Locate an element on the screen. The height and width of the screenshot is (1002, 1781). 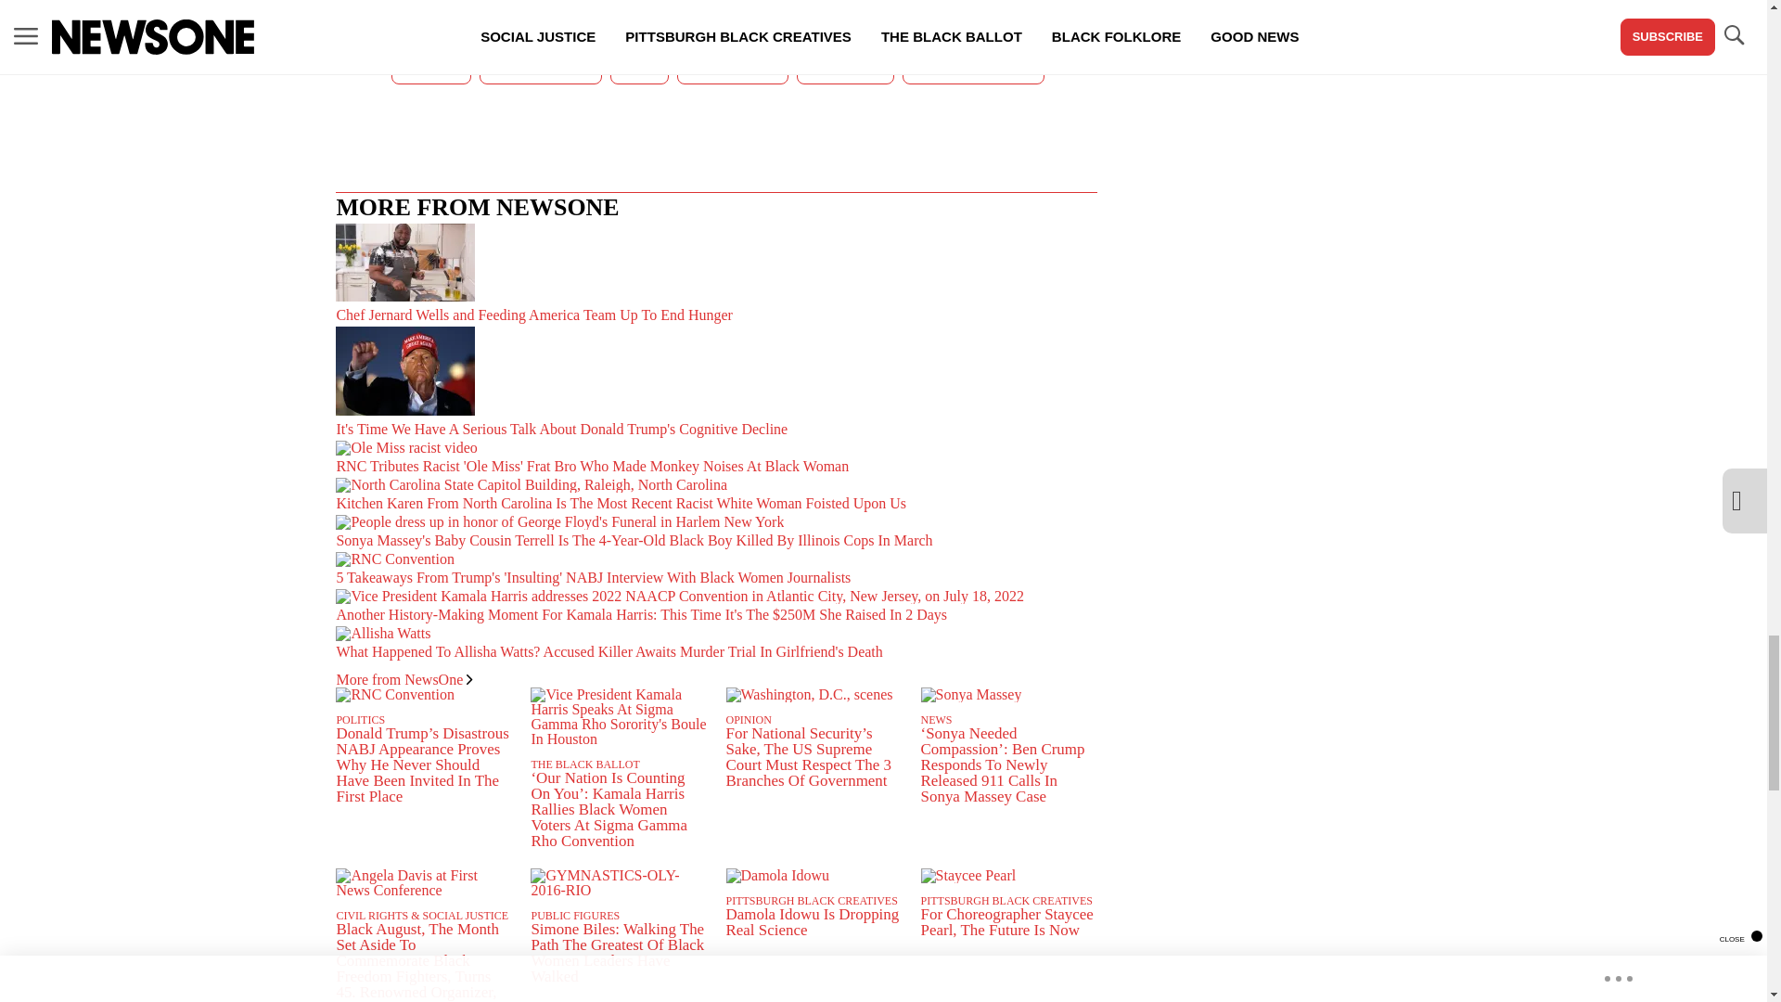
NEWSLETTER is located at coordinates (733, 67).